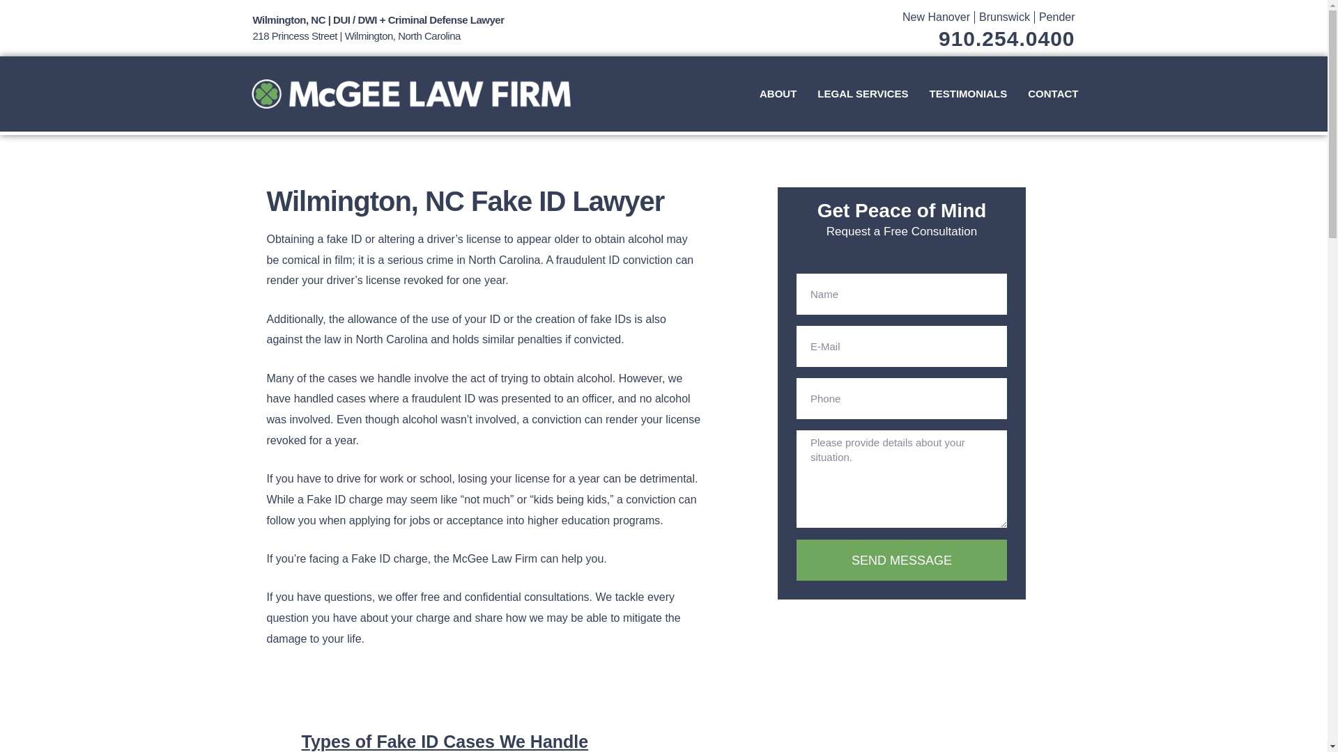  What do you see at coordinates (902, 560) in the screenshot?
I see `SEND MESSAGE` at bounding box center [902, 560].